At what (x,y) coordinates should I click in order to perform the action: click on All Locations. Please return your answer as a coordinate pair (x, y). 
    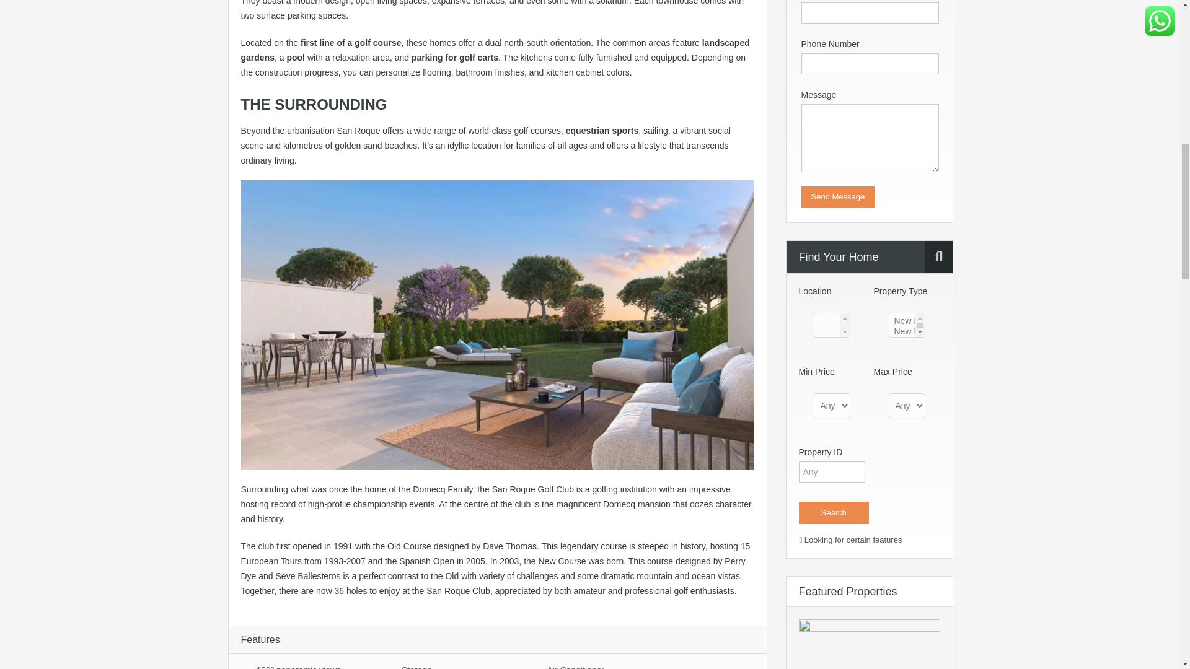
    Looking at the image, I should click on (831, 325).